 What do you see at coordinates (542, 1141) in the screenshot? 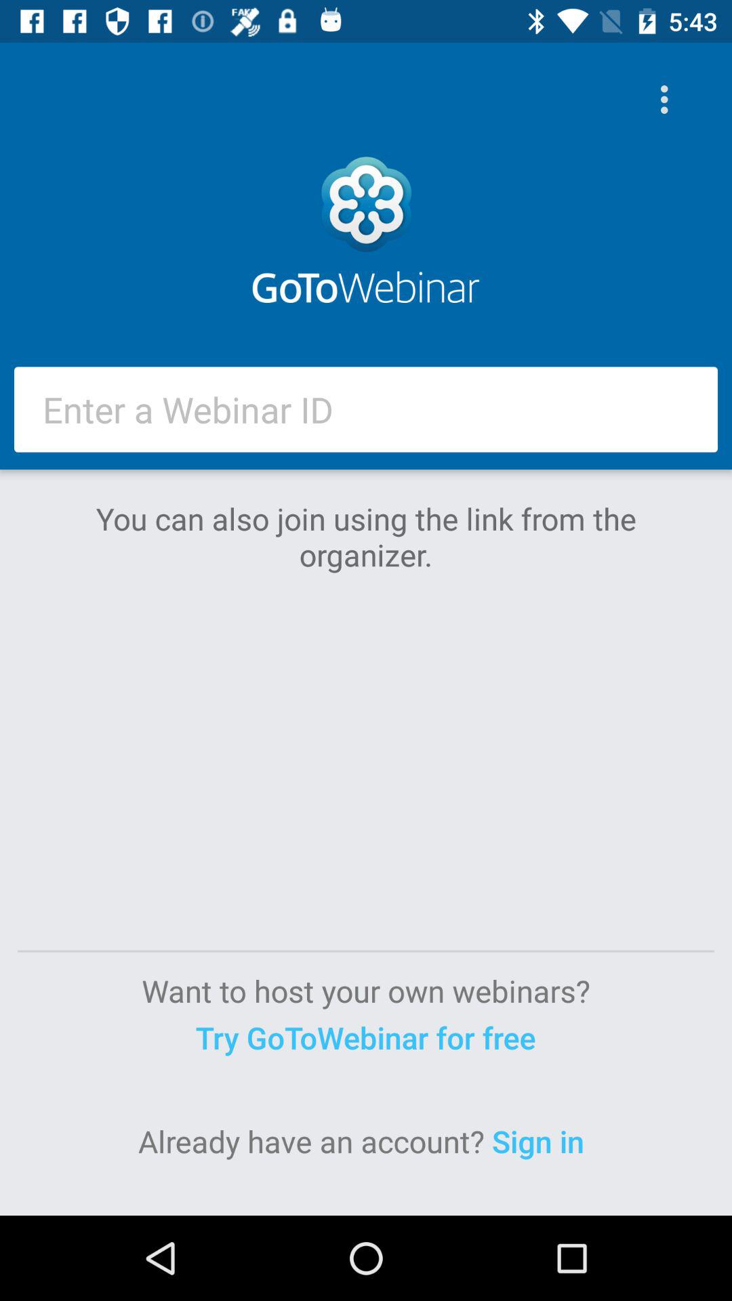
I see `click item to the right of already have an` at bounding box center [542, 1141].